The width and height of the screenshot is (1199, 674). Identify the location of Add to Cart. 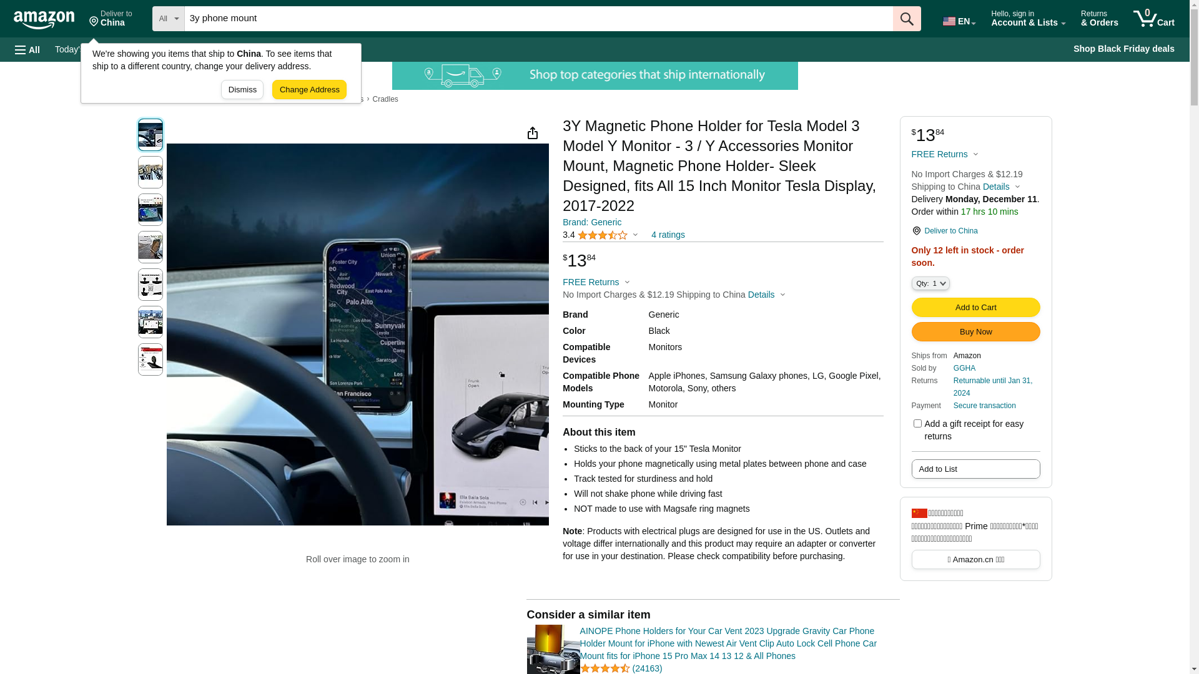
(975, 307).